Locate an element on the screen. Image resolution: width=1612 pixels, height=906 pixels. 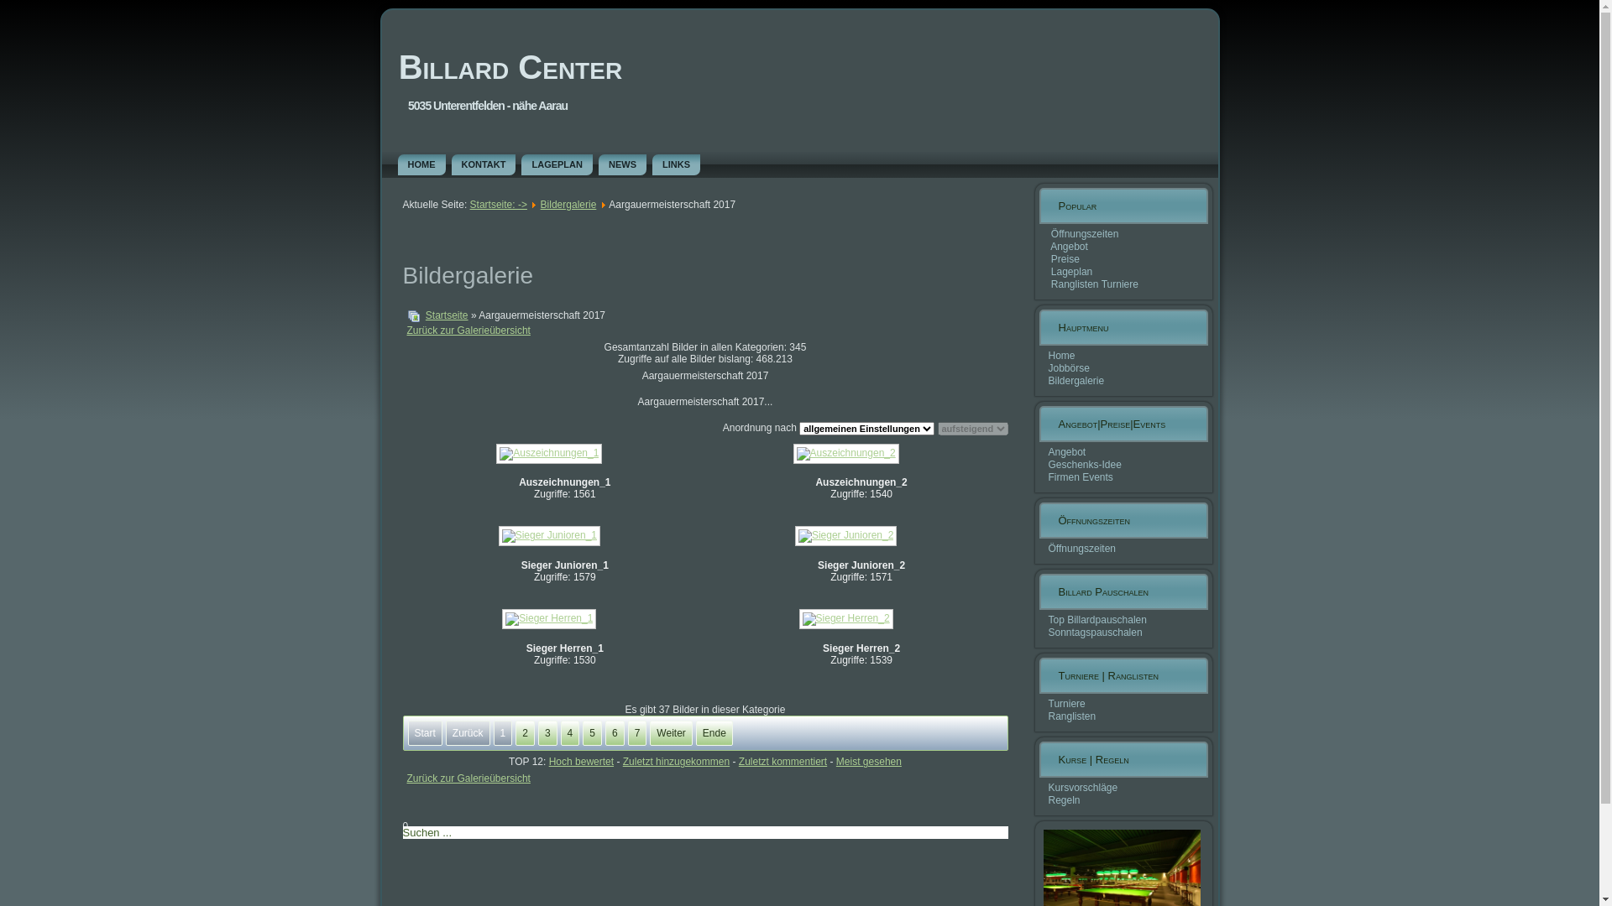
7 is located at coordinates (638, 733).